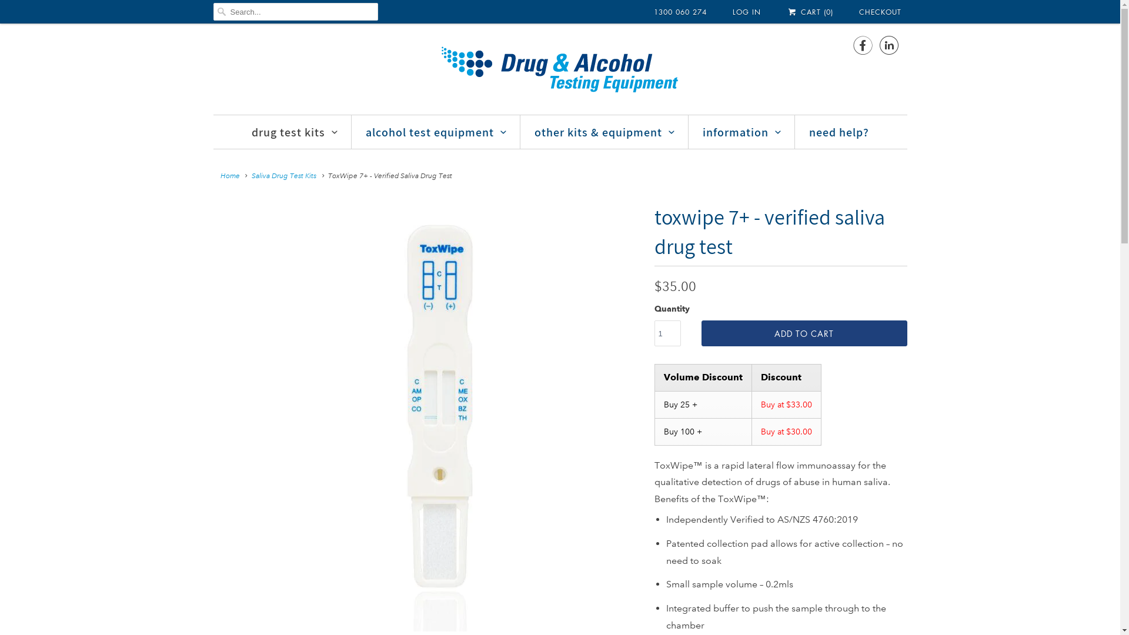 This screenshot has height=635, width=1129. I want to click on information, so click(742, 133).